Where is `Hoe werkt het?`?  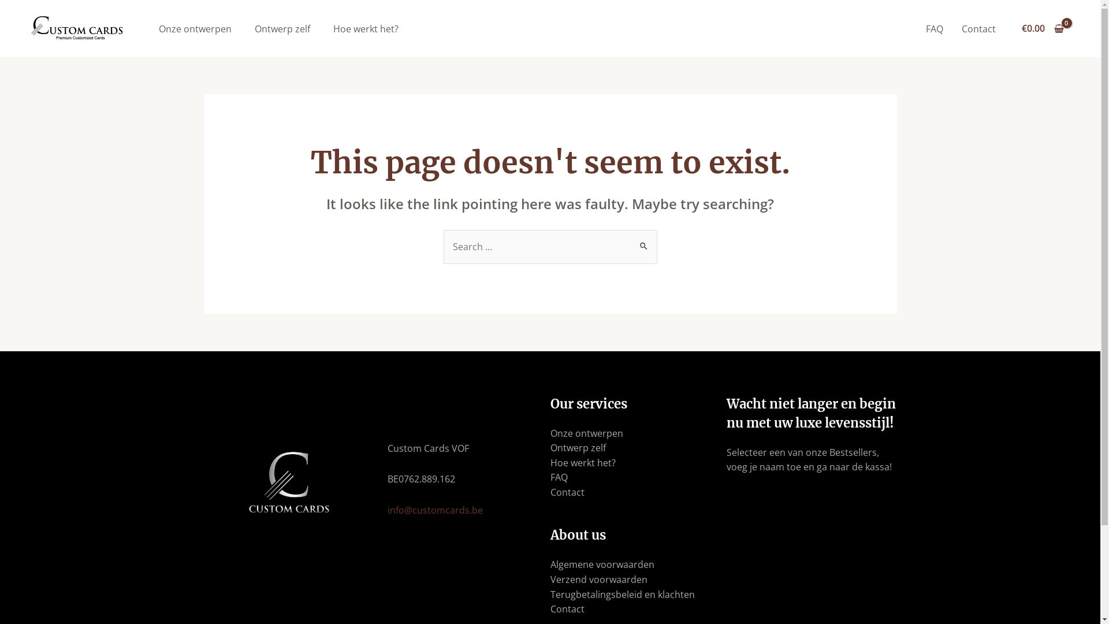
Hoe werkt het? is located at coordinates (582, 463).